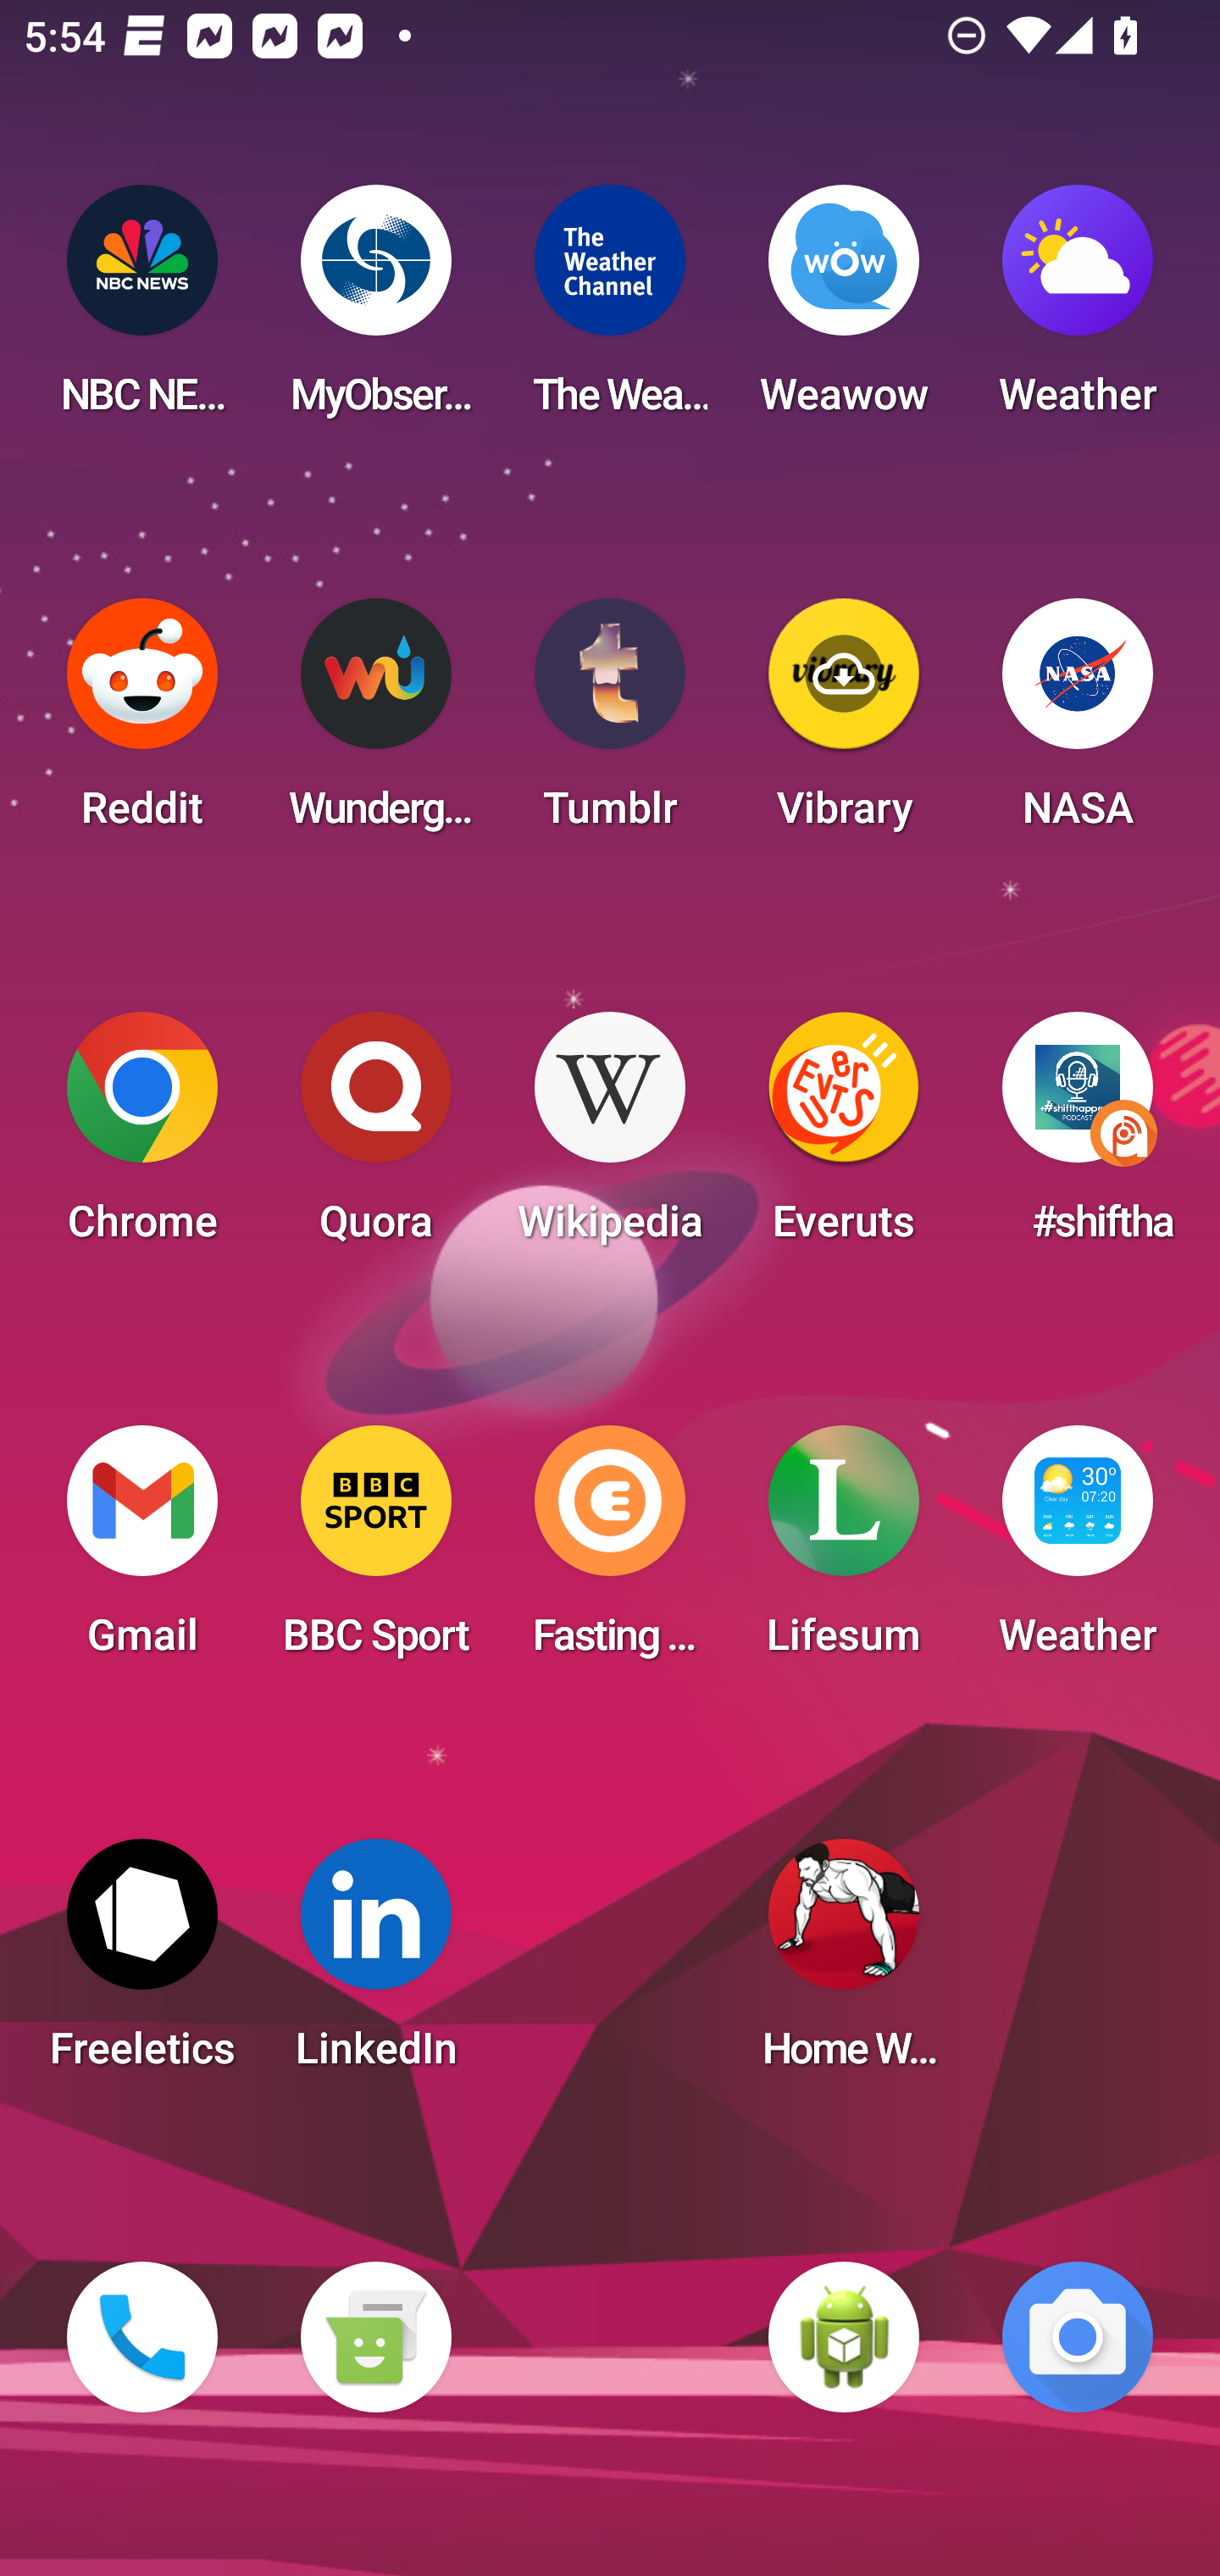 This screenshot has width=1220, height=2576. I want to click on Home Workout, so click(844, 1964).